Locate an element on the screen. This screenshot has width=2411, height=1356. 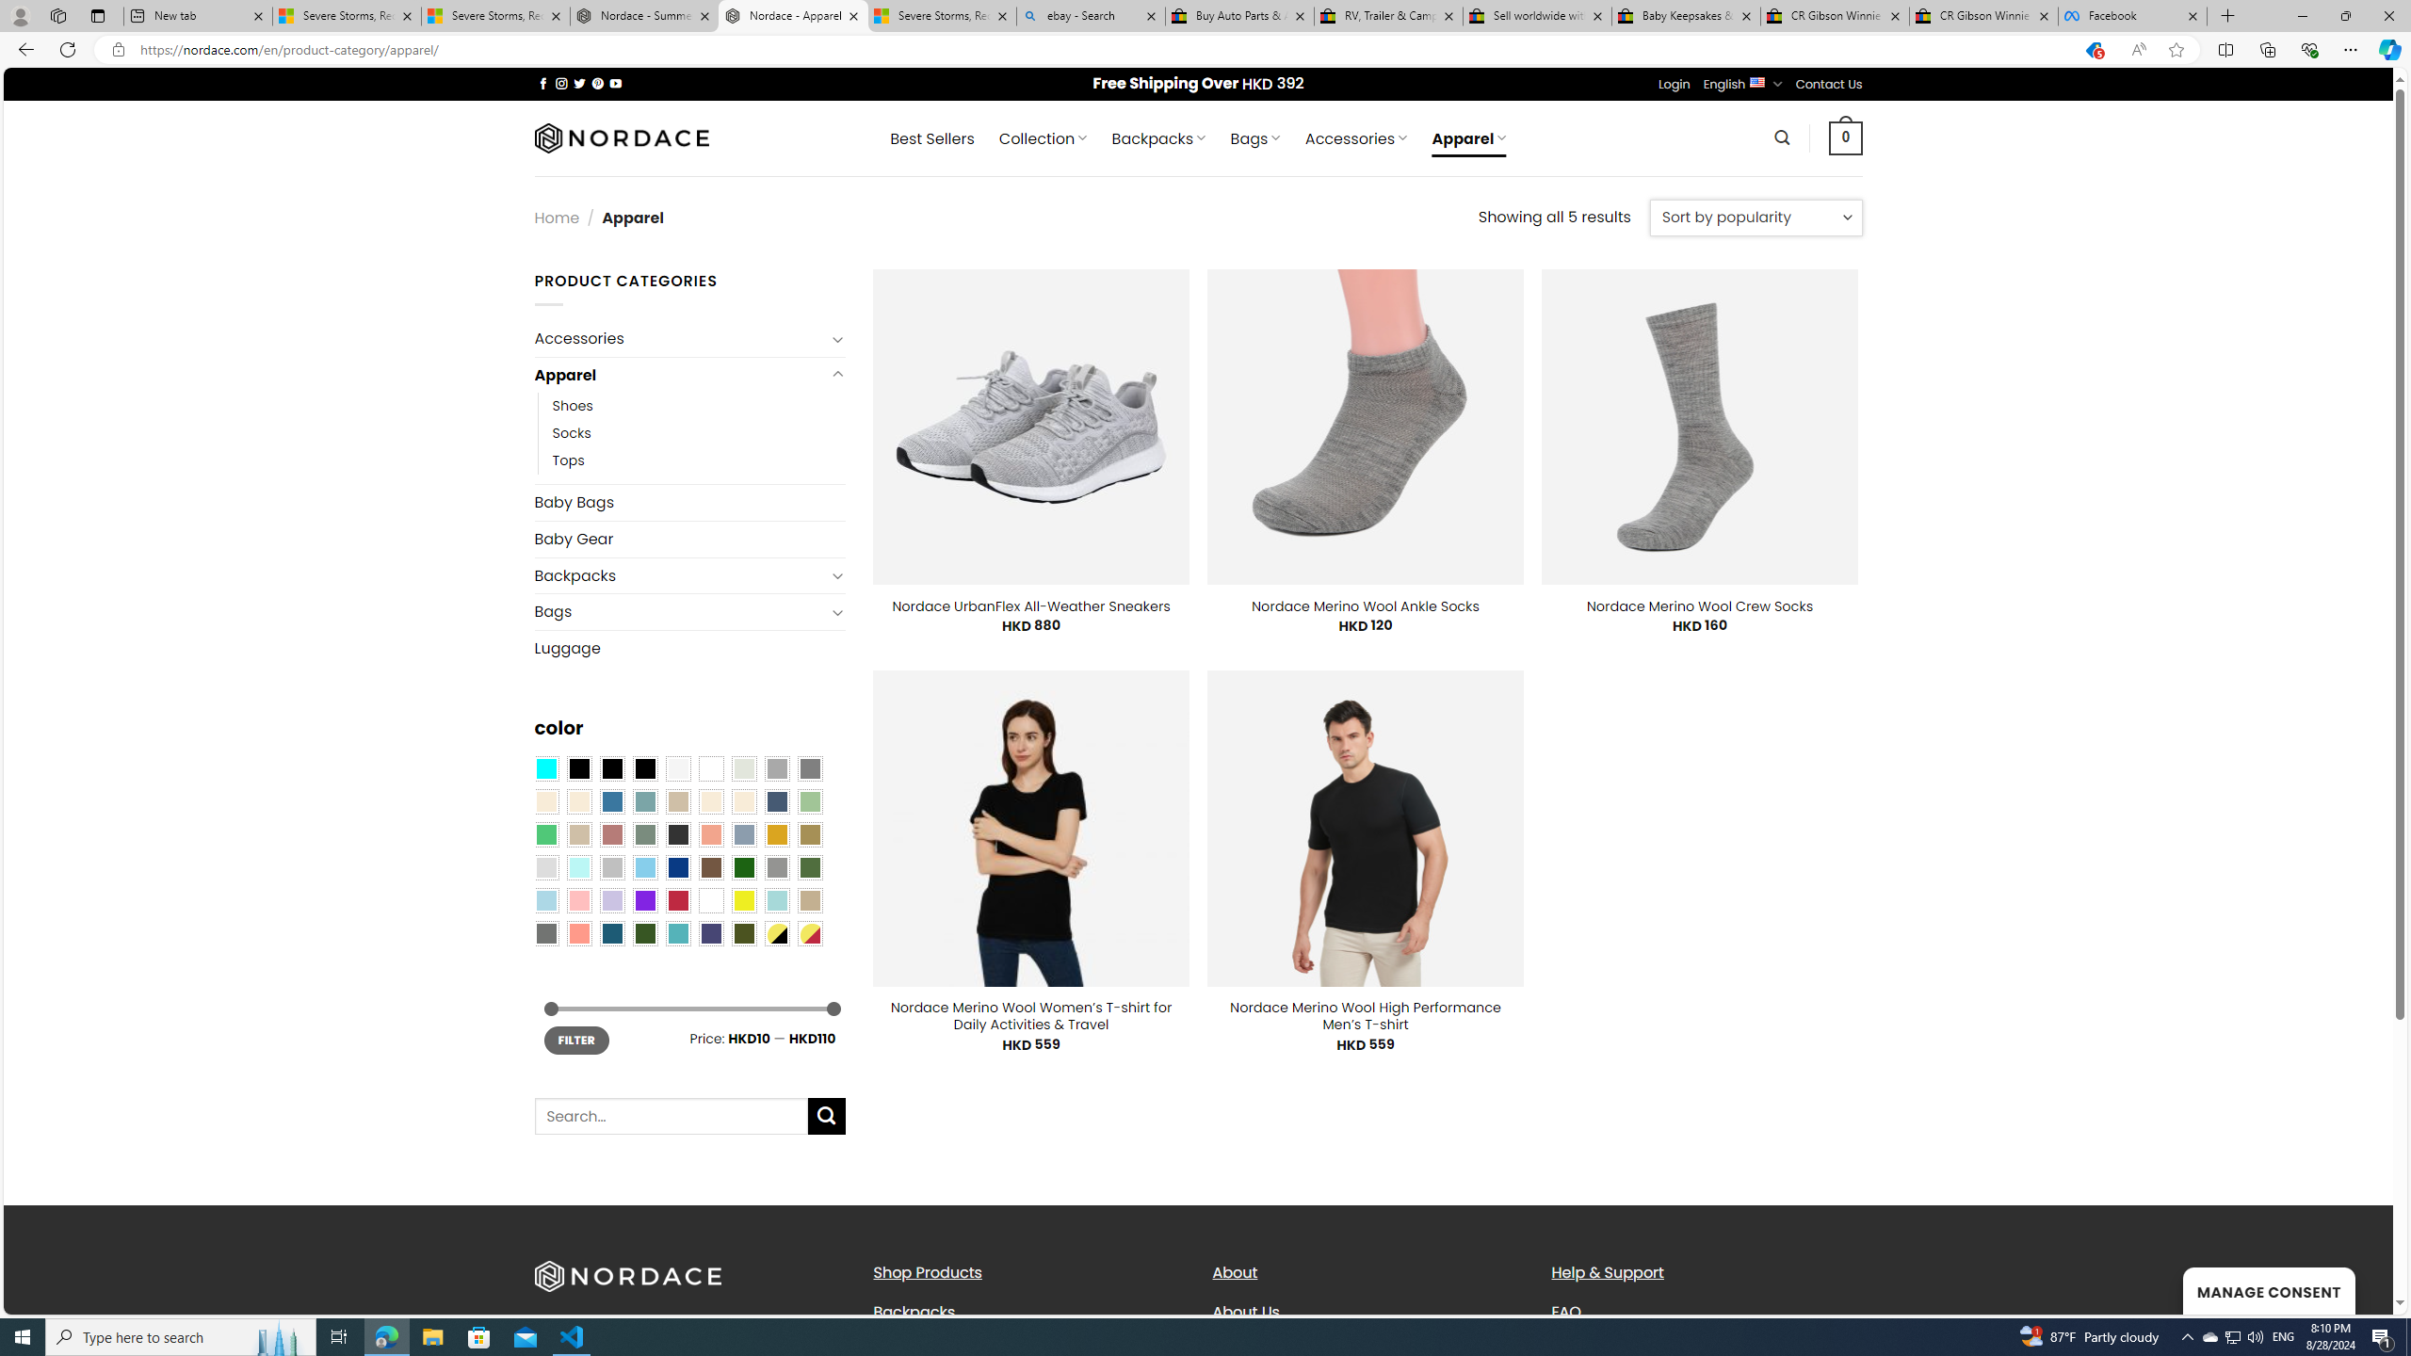
Charcoal is located at coordinates (677, 833).